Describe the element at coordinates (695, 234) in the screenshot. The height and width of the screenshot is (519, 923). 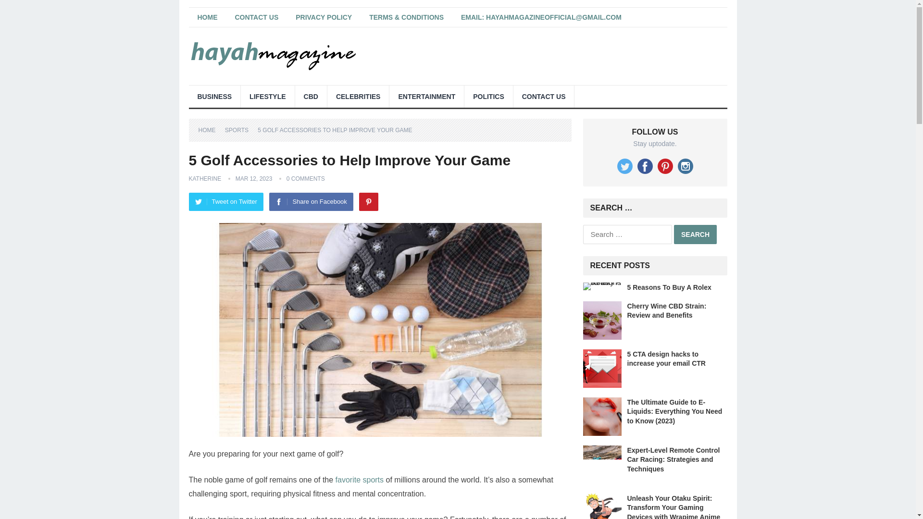
I see `Search` at that location.